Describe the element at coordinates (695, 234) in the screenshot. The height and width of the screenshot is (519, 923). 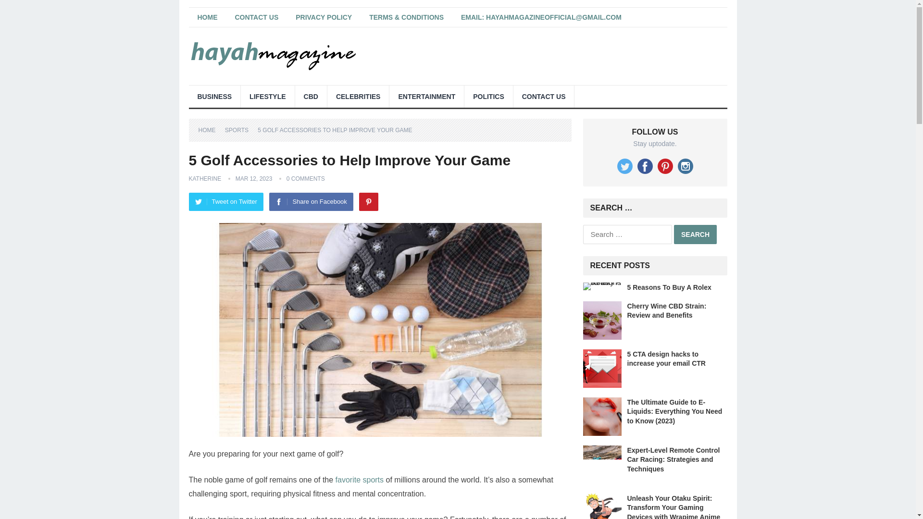
I see `Search` at that location.